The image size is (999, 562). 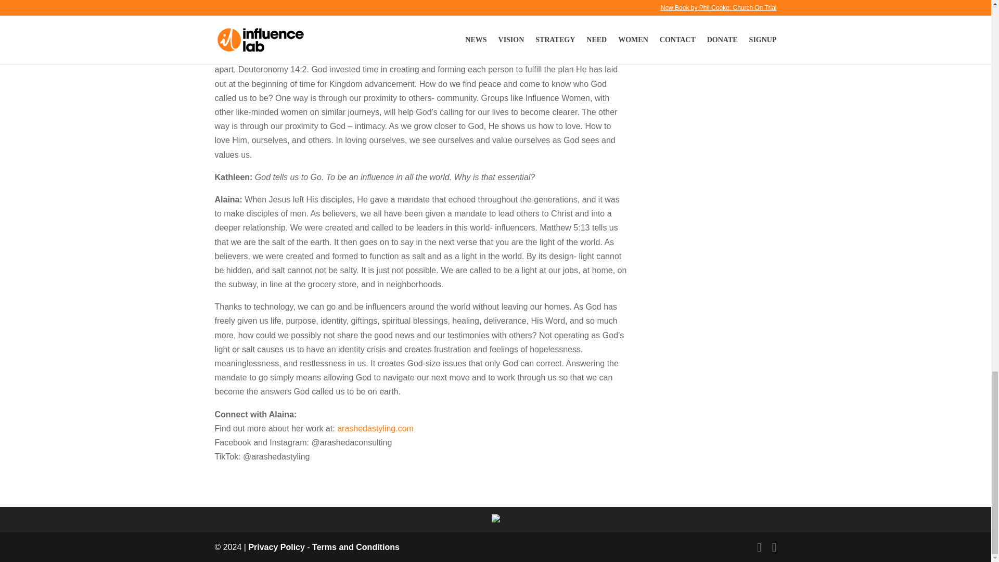 What do you see at coordinates (356, 547) in the screenshot?
I see `Terms and Conditions` at bounding box center [356, 547].